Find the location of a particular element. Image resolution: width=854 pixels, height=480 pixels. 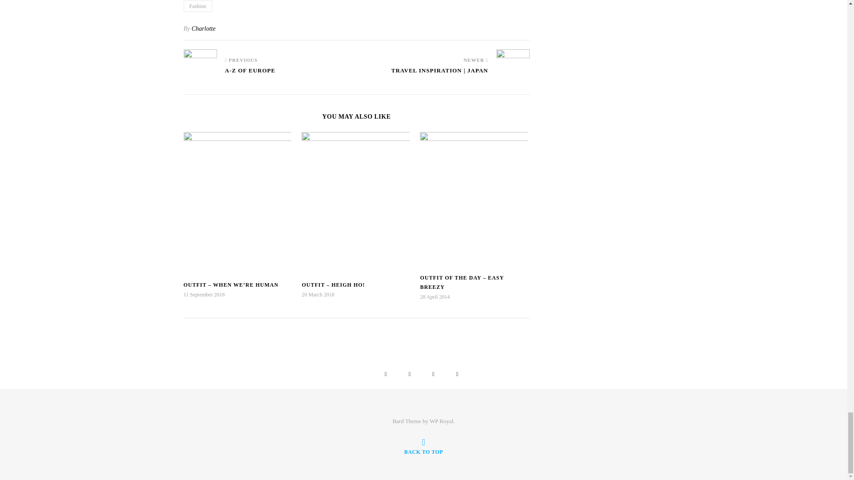

Posts by Charlotte is located at coordinates (204, 28).